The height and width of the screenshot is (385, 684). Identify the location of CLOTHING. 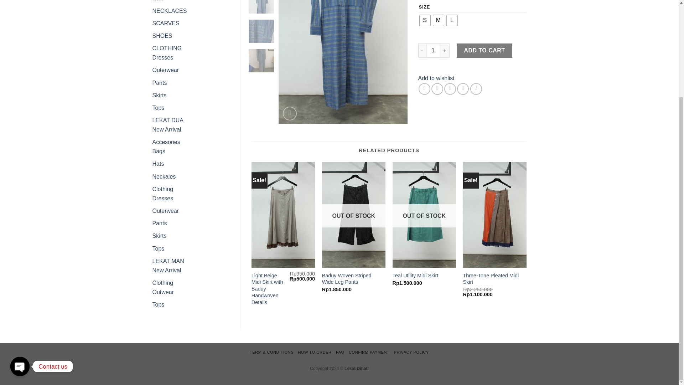
(167, 48).